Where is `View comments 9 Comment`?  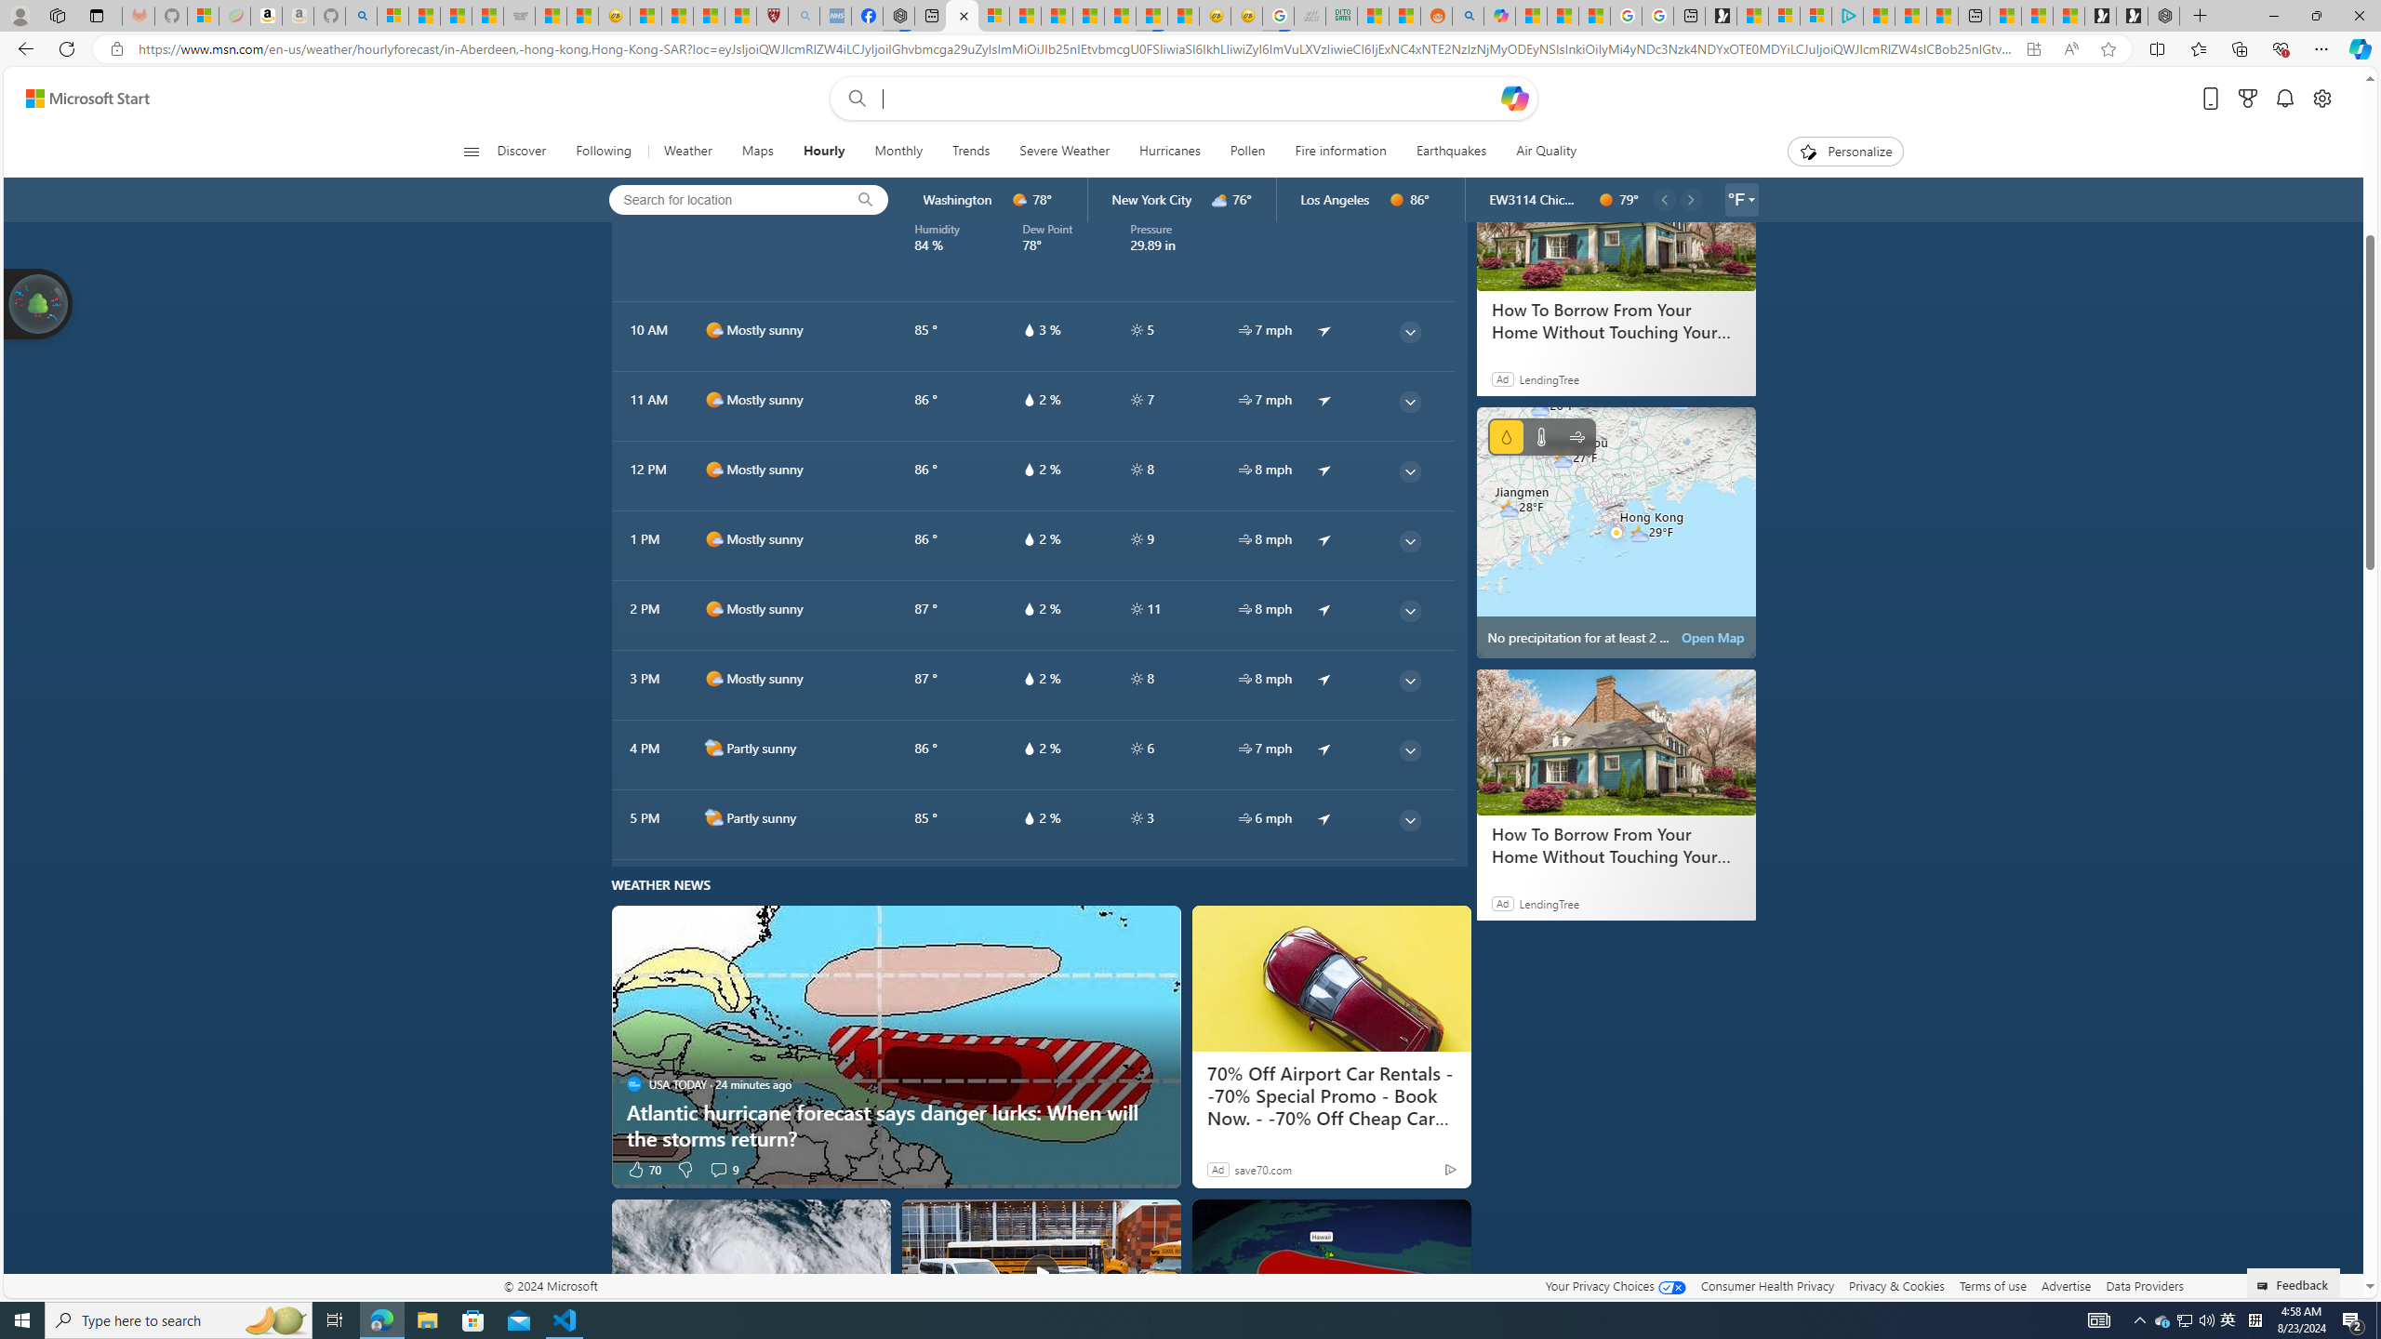 View comments 9 Comment is located at coordinates (718, 1170).